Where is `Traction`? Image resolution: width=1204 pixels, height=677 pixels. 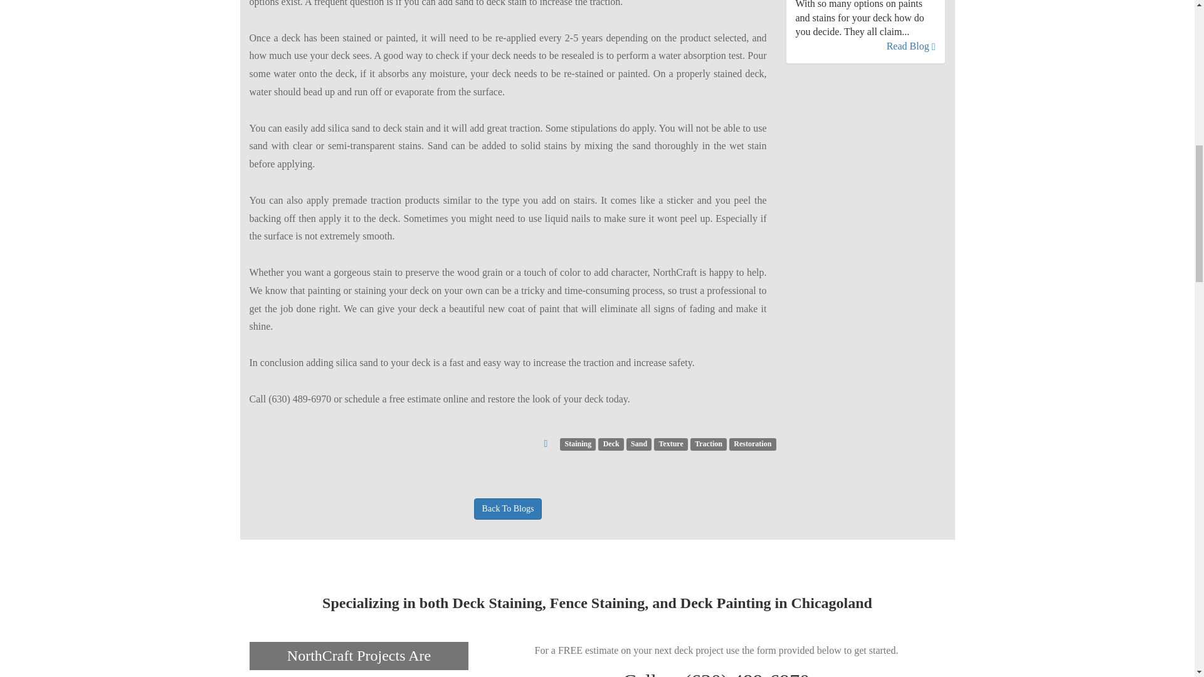 Traction is located at coordinates (709, 443).